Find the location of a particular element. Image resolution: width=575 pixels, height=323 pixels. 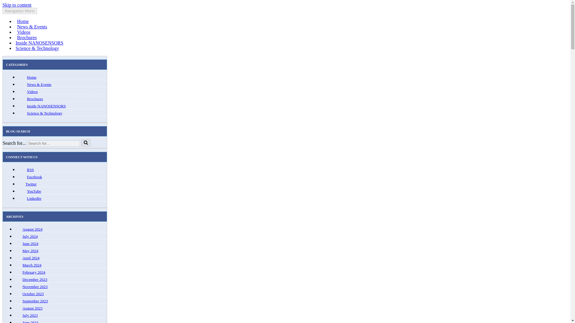

October 2023 is located at coordinates (33, 294).